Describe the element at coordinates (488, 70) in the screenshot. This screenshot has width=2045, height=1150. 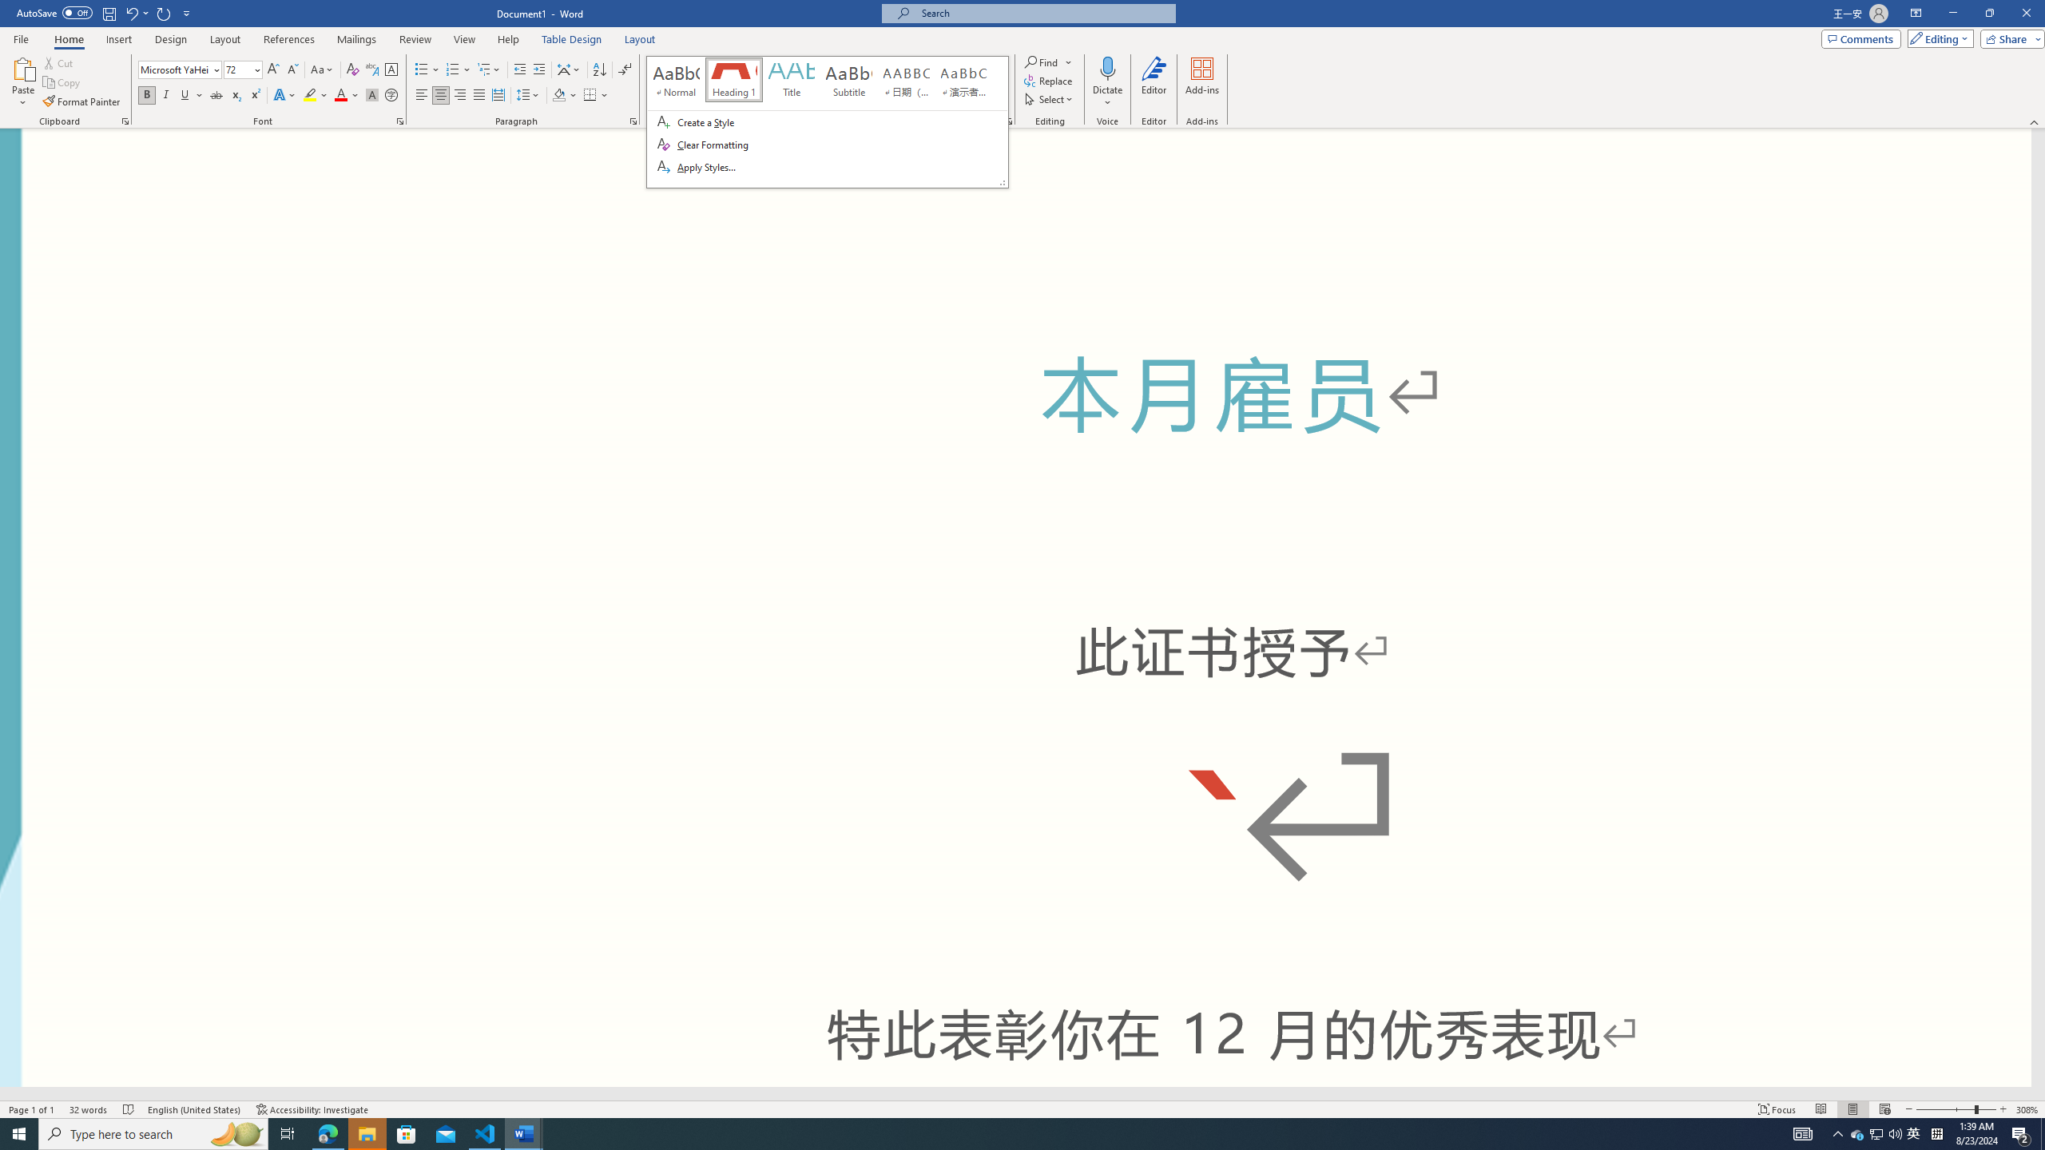
I see `Multilevel List` at that location.